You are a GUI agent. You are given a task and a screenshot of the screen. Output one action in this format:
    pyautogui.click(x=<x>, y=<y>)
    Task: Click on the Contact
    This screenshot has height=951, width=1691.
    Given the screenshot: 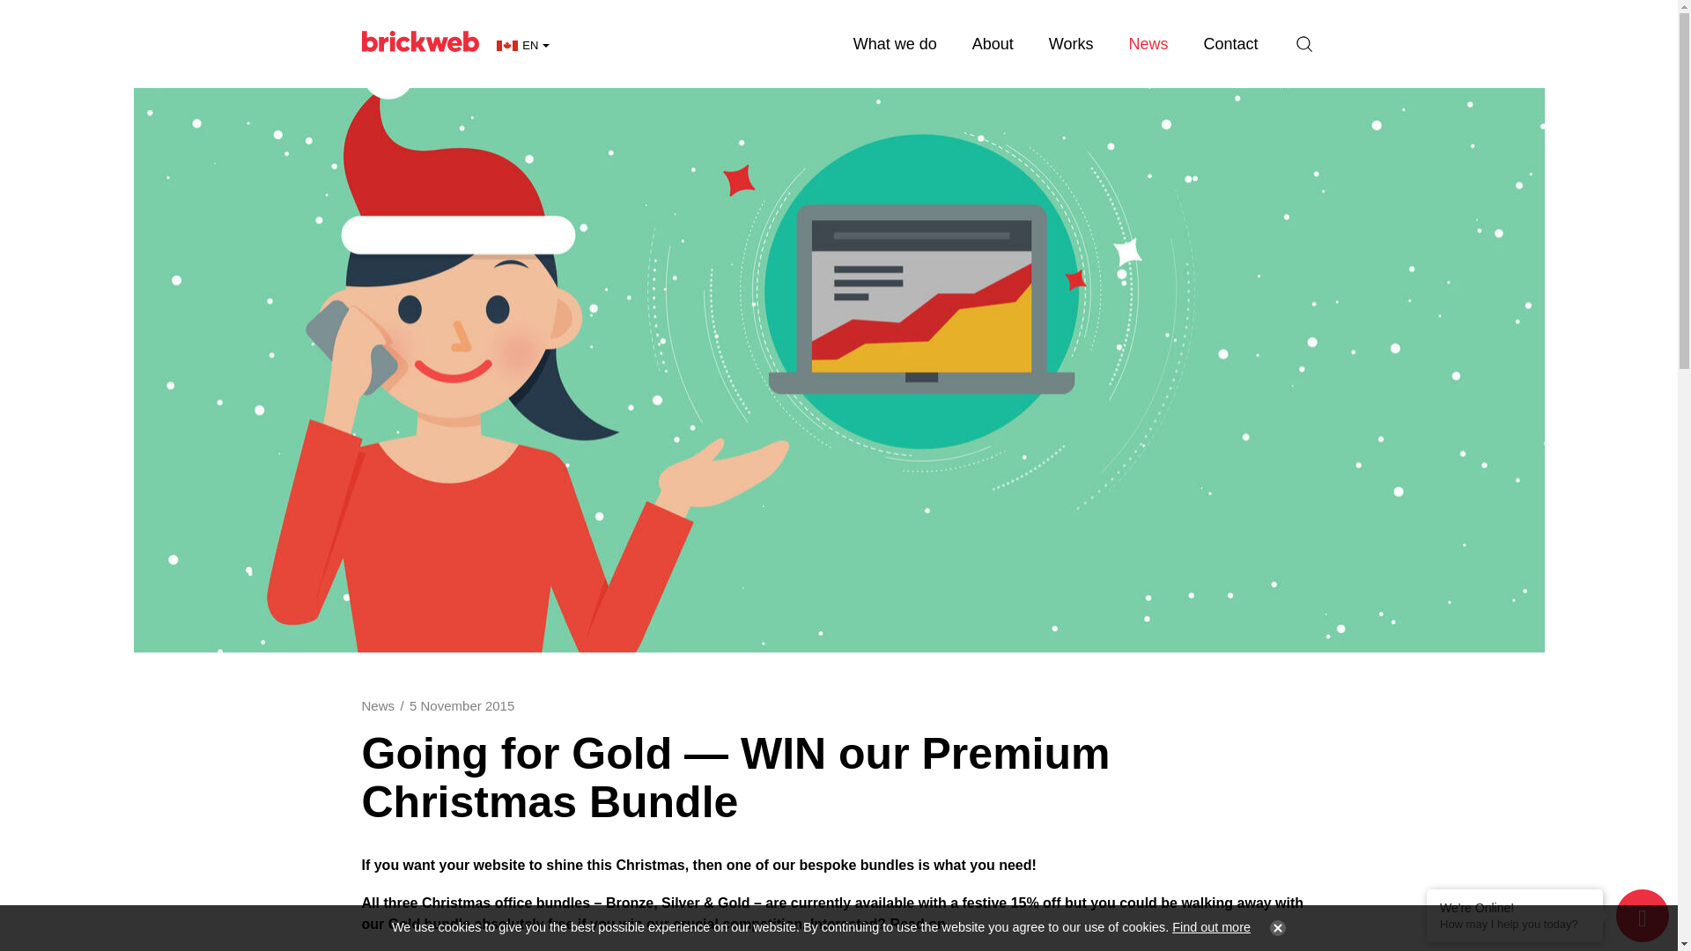 What is the action you would take?
    pyautogui.click(x=1229, y=44)
    